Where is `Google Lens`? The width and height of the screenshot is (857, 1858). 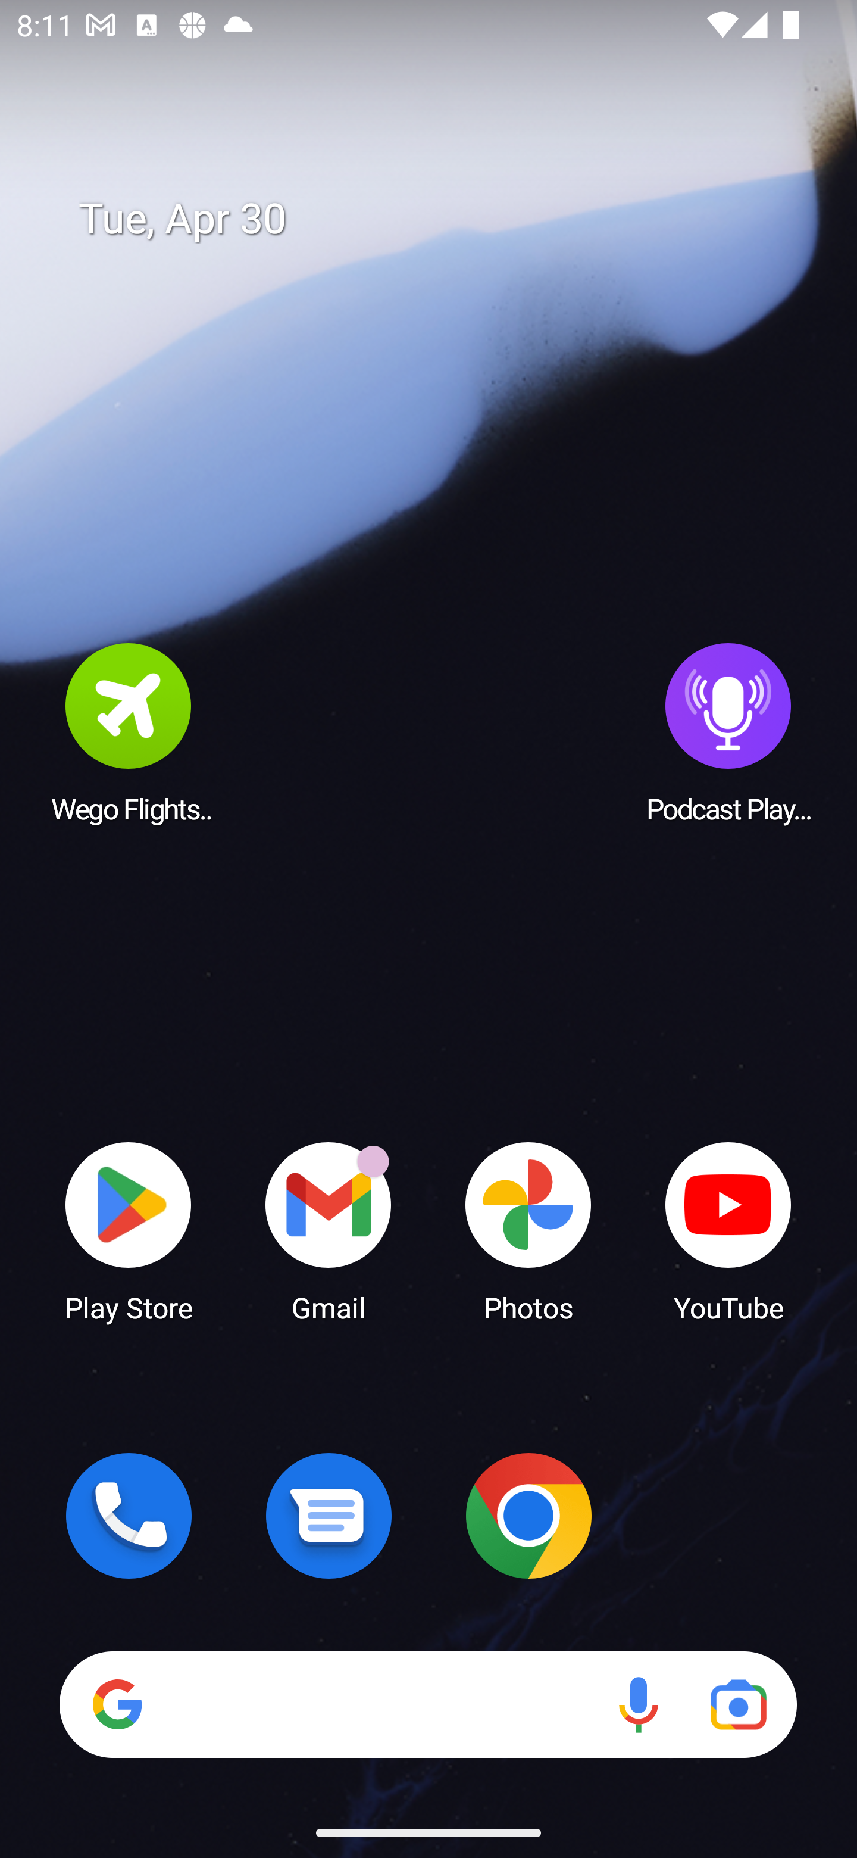 Google Lens is located at coordinates (738, 1704).